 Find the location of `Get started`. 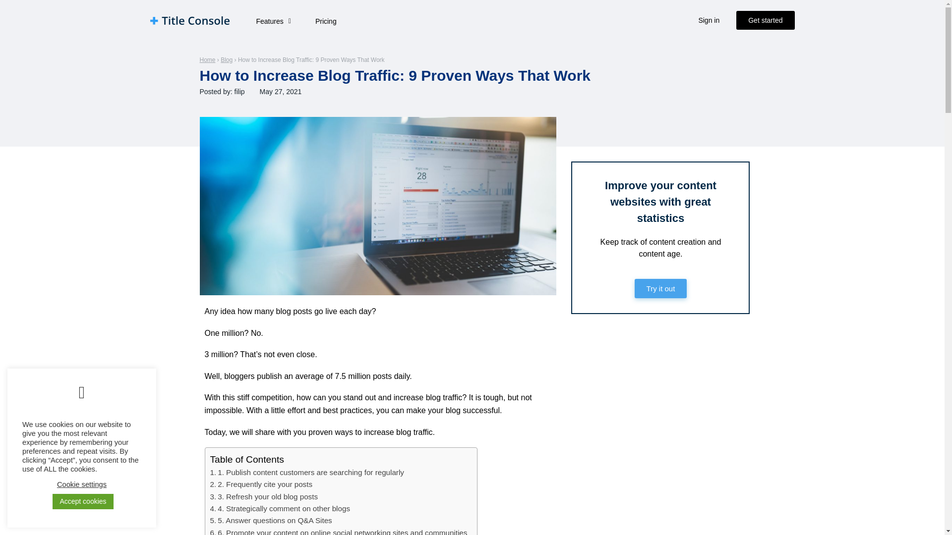

Get started is located at coordinates (765, 20).